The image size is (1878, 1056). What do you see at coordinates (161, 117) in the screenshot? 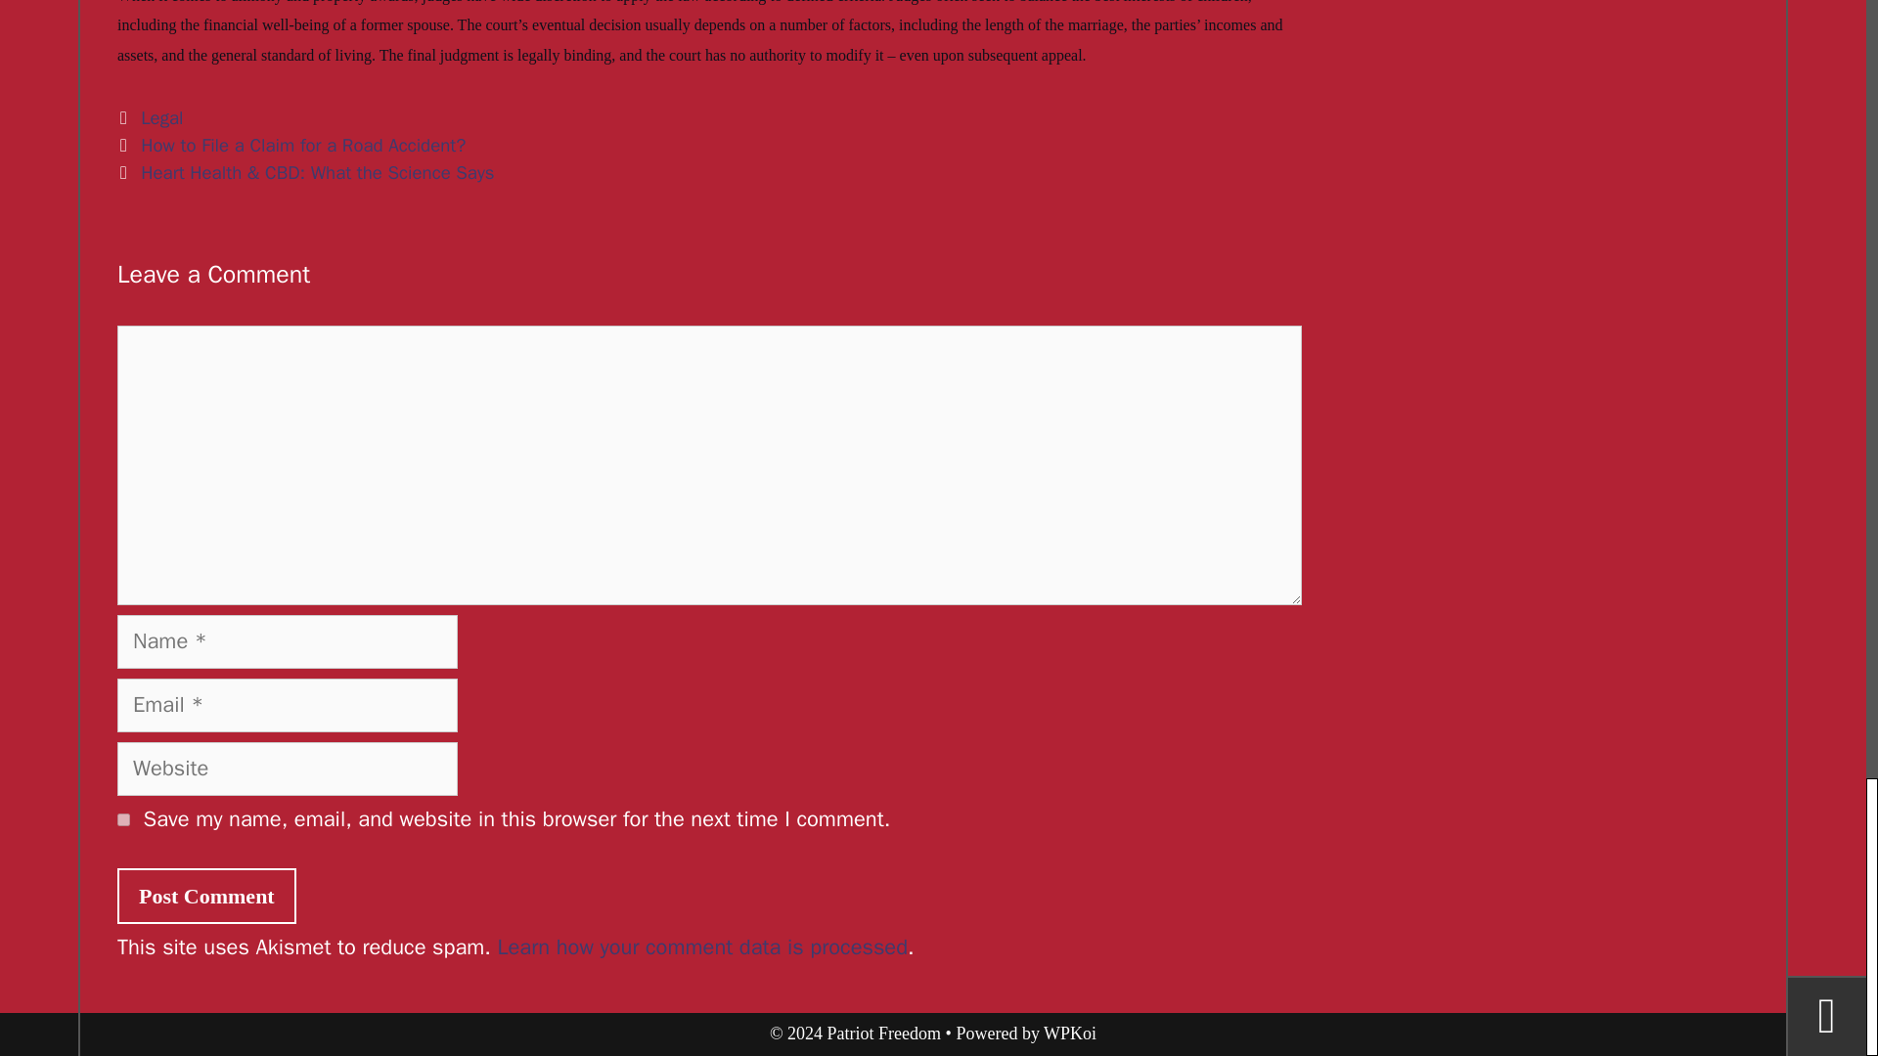
I see `Legal` at bounding box center [161, 117].